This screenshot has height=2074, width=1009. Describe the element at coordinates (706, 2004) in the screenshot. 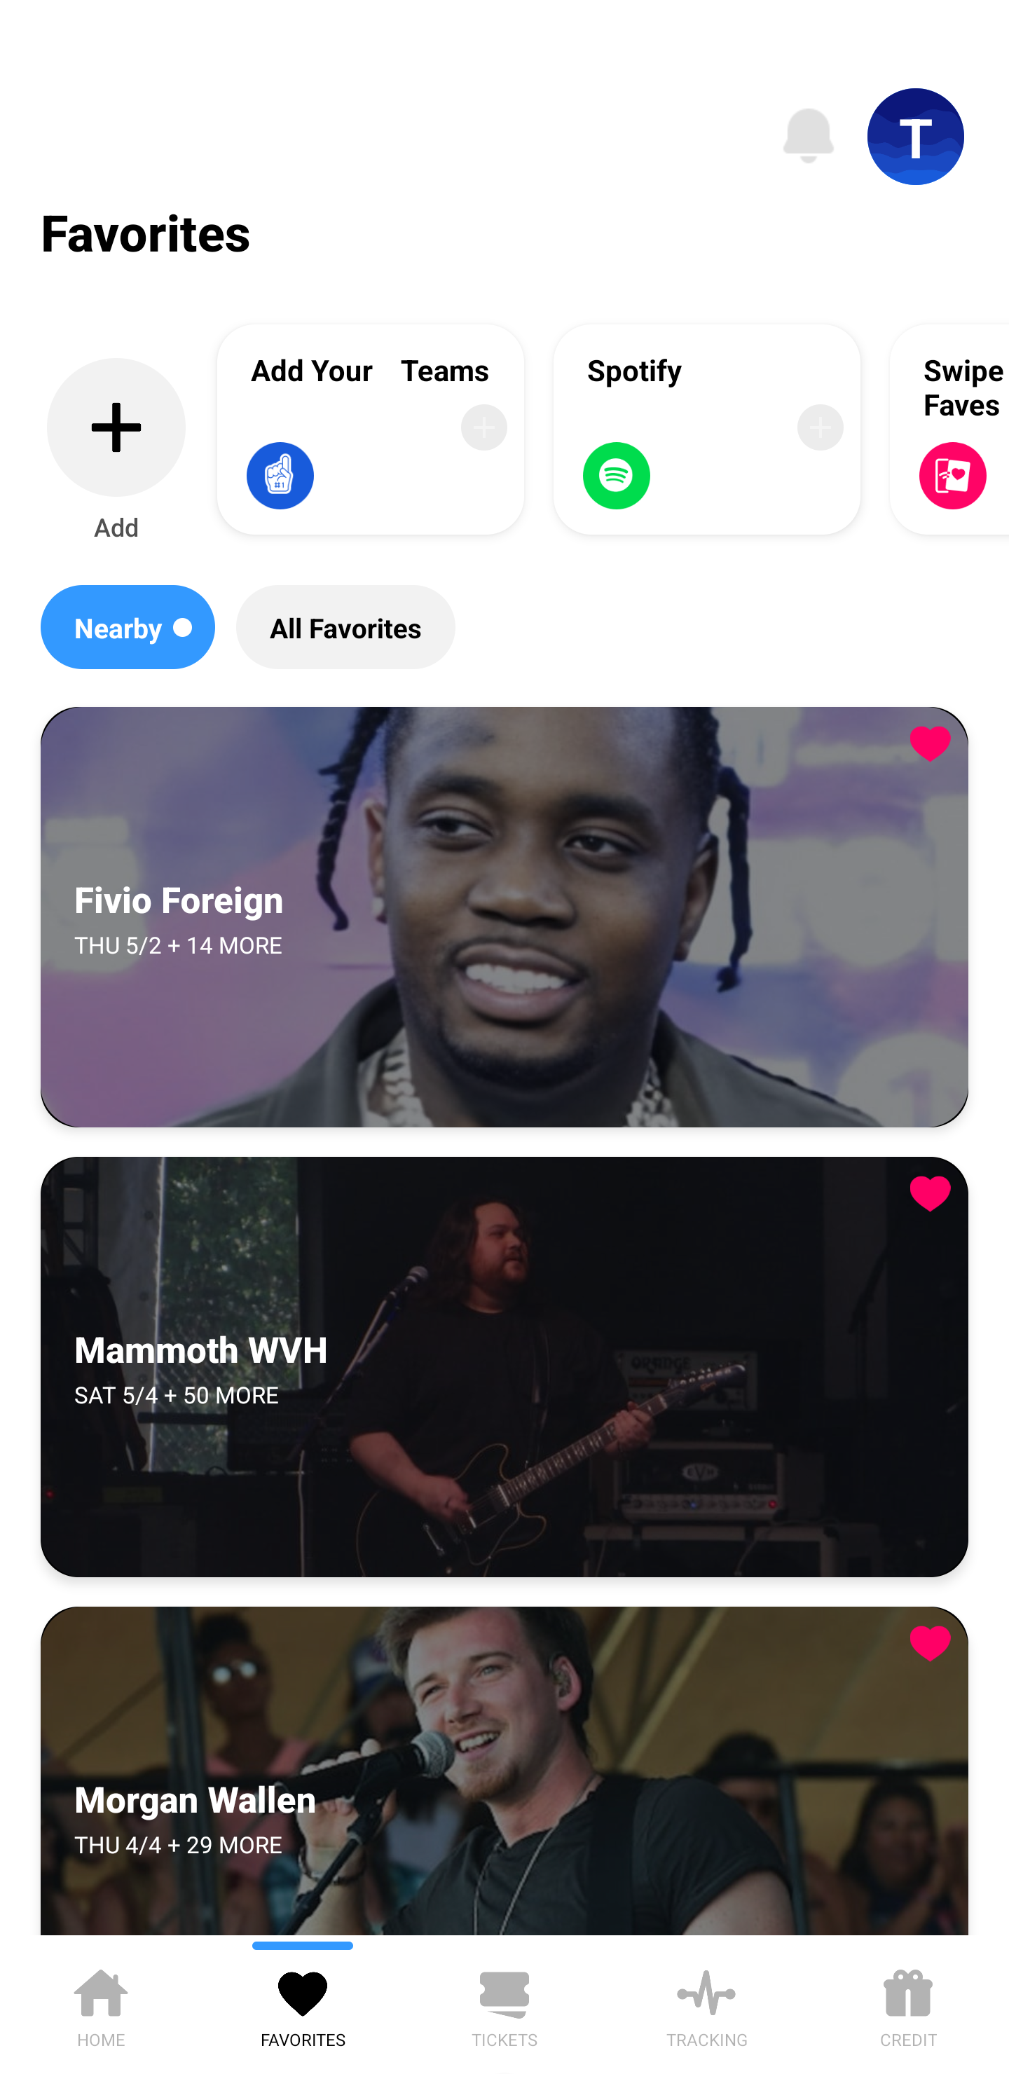

I see `TRACKING` at that location.